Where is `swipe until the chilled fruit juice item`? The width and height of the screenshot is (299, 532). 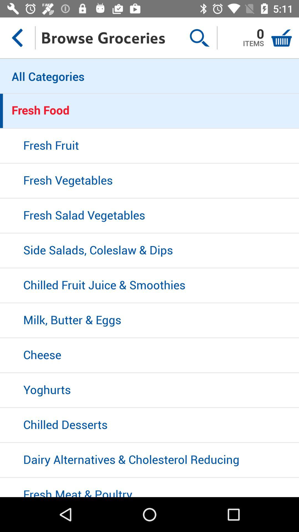
swipe until the chilled fruit juice item is located at coordinates (149, 286).